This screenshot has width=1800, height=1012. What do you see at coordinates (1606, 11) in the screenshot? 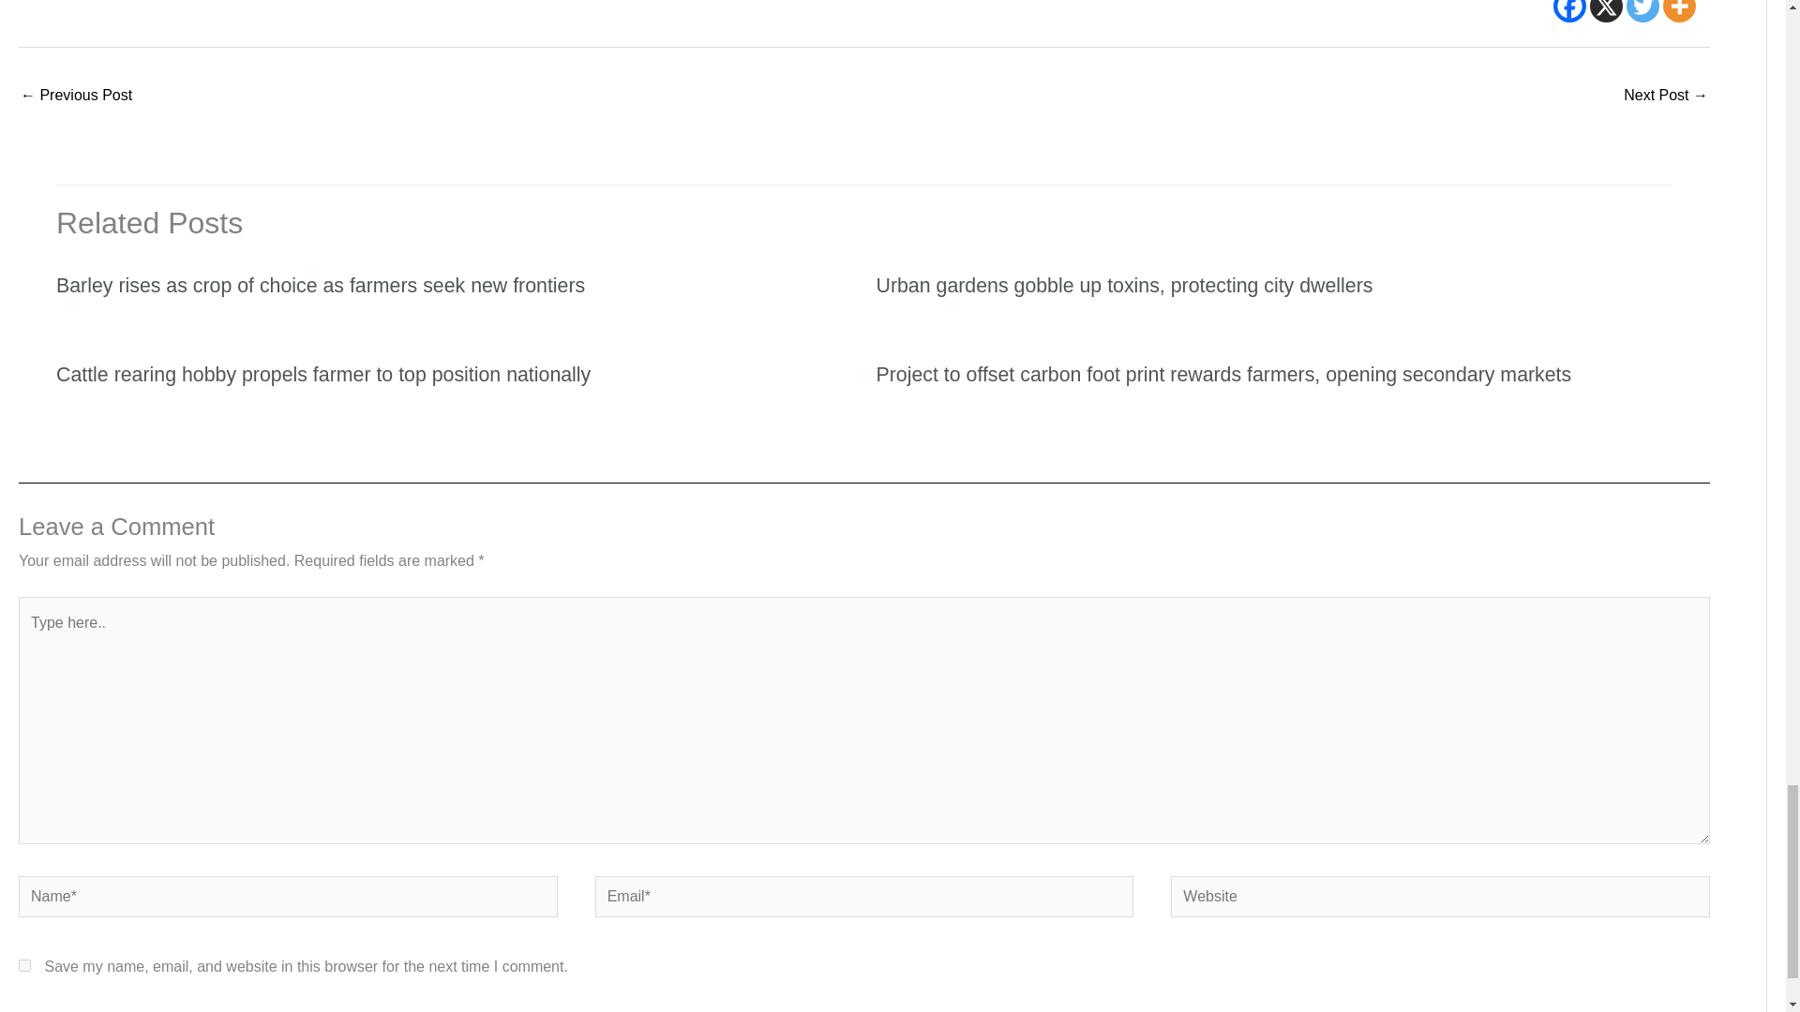
I see `X` at bounding box center [1606, 11].